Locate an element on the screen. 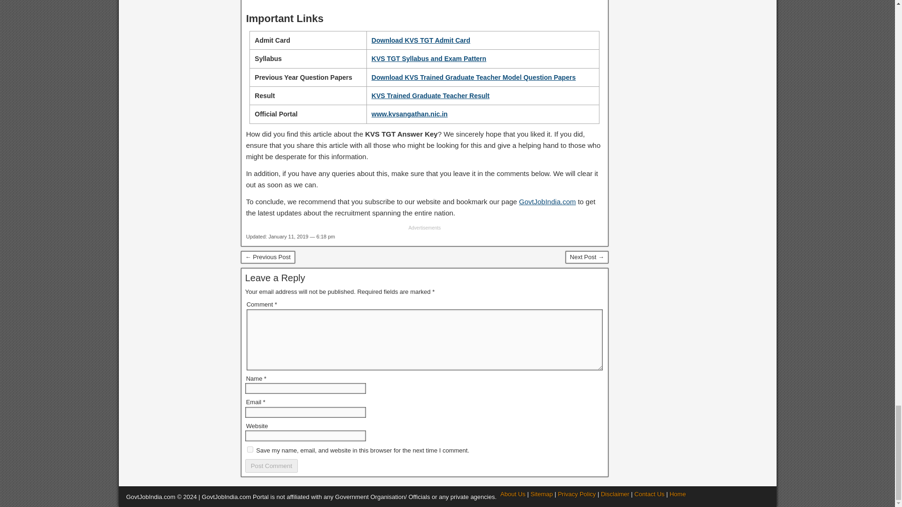 This screenshot has height=507, width=902. www.kvsangathan.nic.in is located at coordinates (410, 114).